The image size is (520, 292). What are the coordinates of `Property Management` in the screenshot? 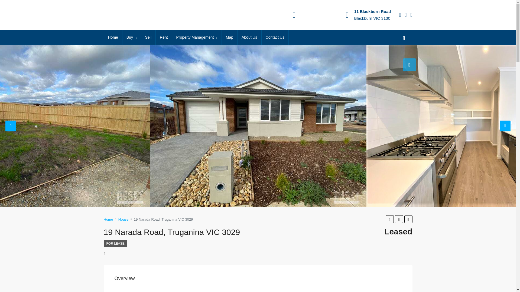 It's located at (197, 38).